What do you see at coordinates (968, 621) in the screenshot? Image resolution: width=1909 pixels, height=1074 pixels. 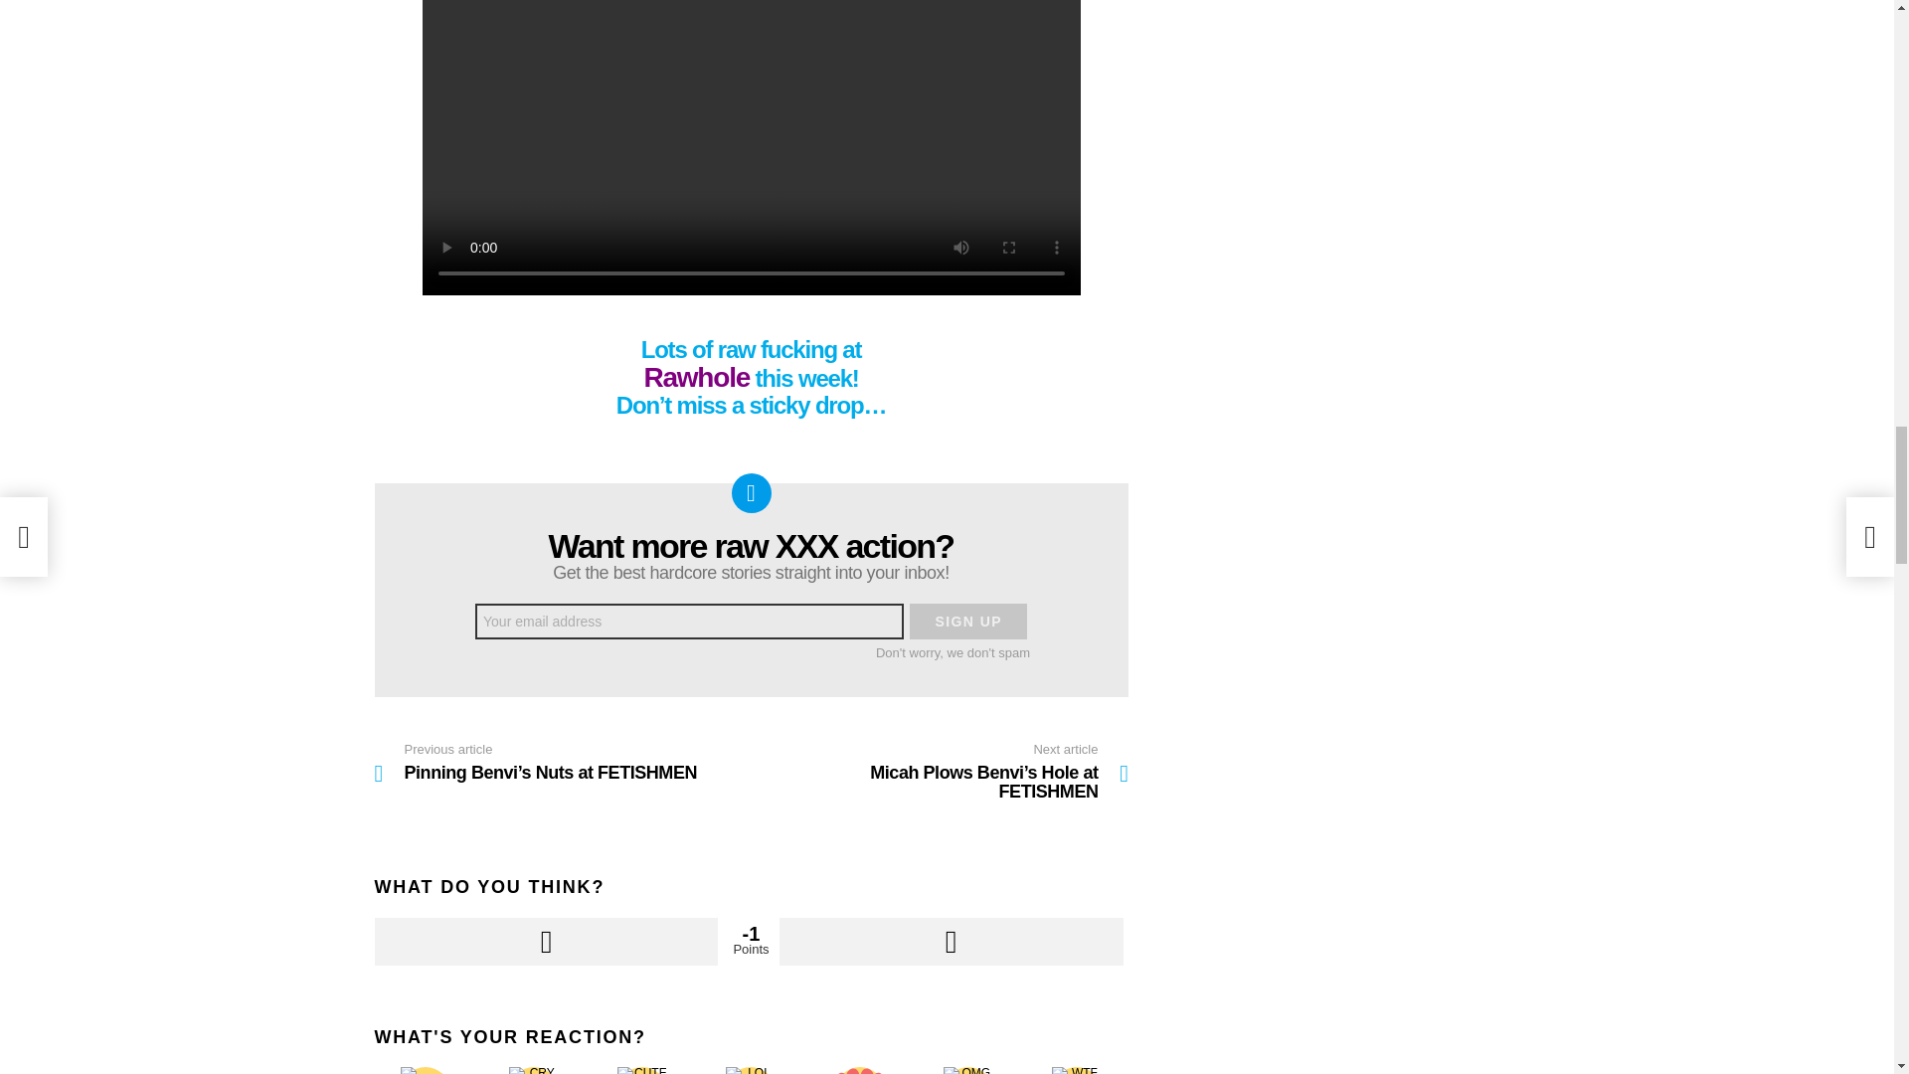 I see `Sign up` at bounding box center [968, 621].